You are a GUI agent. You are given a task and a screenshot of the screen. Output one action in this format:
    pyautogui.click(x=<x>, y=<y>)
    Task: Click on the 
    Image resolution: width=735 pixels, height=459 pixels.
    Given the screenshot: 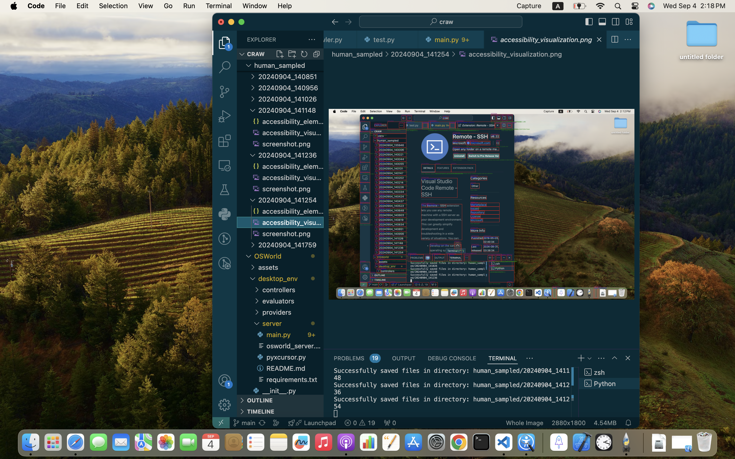 What is the action you would take?
    pyautogui.click(x=253, y=88)
    